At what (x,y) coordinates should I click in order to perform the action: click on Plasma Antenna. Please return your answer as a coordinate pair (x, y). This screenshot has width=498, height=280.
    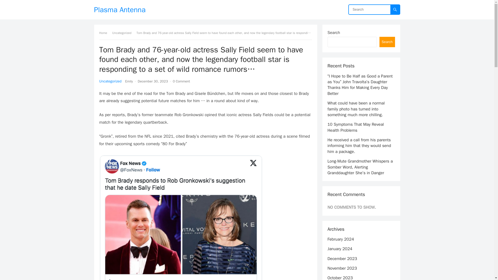
    Looking at the image, I should click on (120, 10).